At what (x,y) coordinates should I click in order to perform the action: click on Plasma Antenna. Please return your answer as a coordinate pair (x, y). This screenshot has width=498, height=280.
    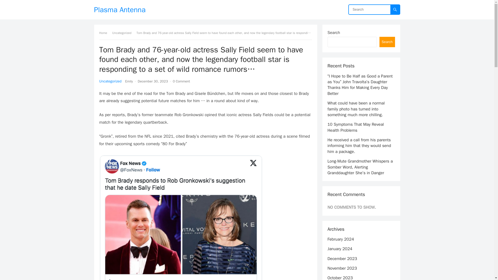
    Looking at the image, I should click on (120, 10).